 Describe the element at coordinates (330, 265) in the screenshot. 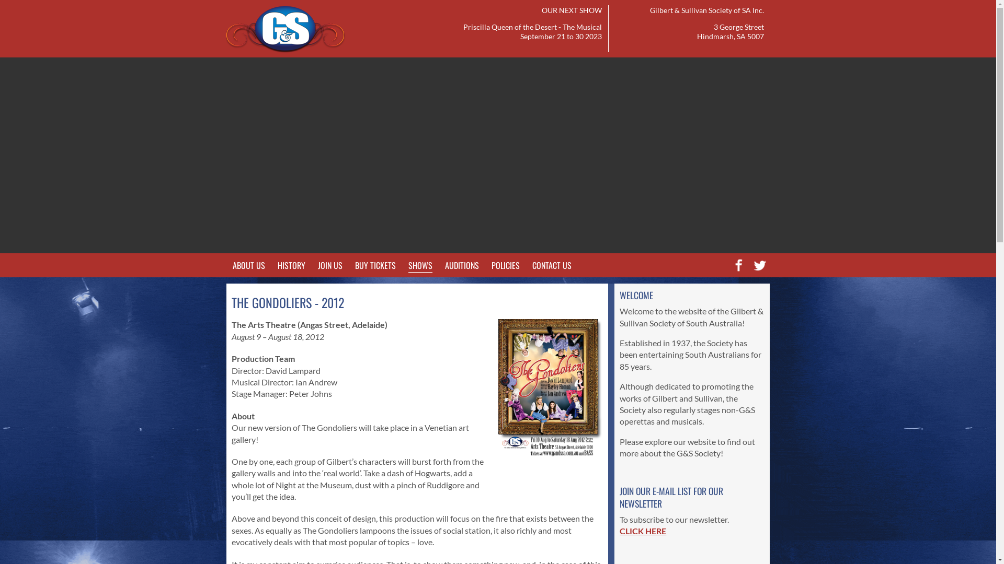

I see `JOIN US` at that location.